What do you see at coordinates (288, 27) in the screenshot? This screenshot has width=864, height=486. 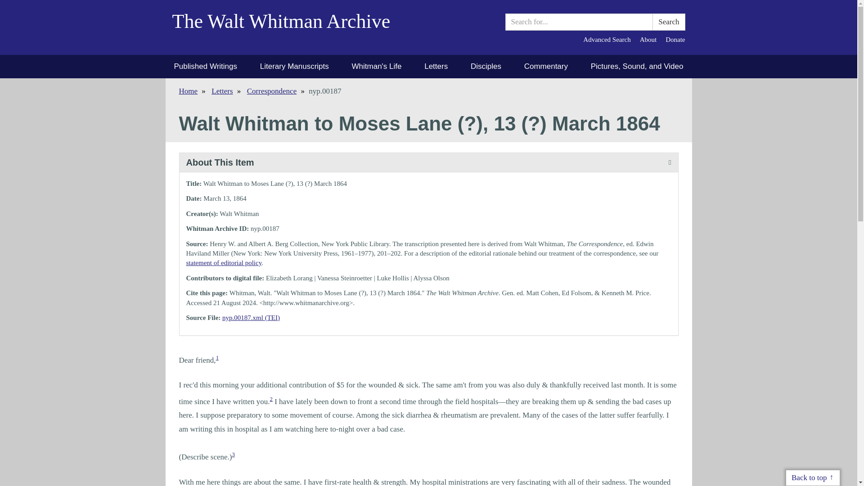 I see `The Walt Whitman Archive` at bounding box center [288, 27].